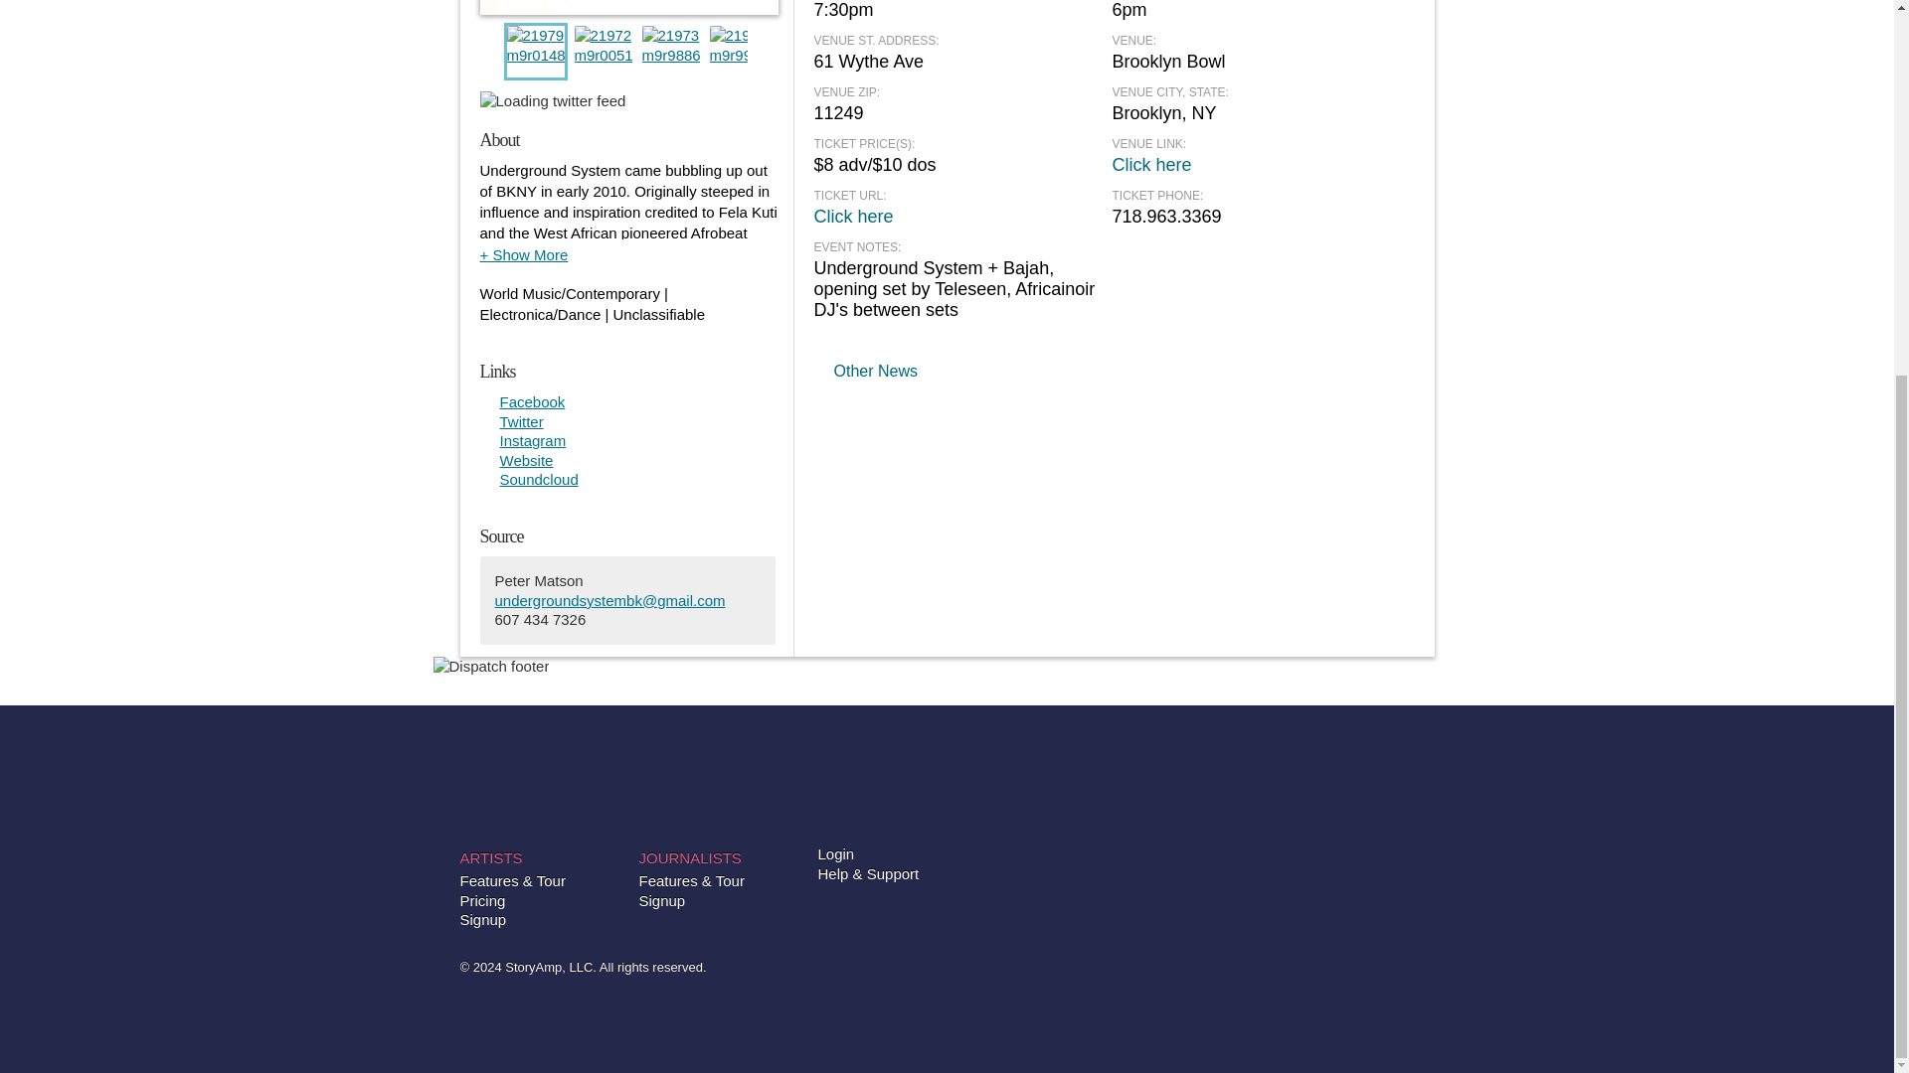 This screenshot has height=1073, width=1909. Describe the element at coordinates (688, 856) in the screenshot. I see `JOURNALISTS` at that location.